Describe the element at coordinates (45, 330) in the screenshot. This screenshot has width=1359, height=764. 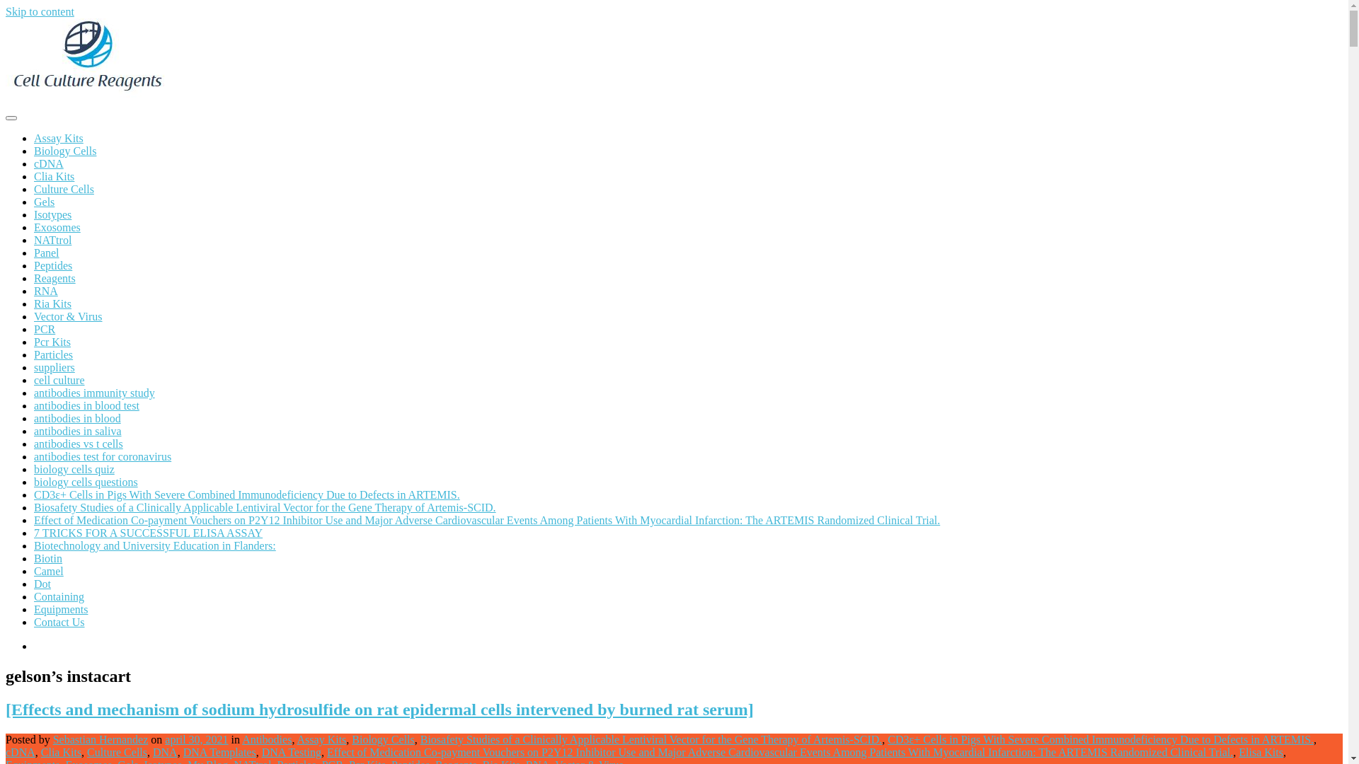
I see `PCR` at that location.